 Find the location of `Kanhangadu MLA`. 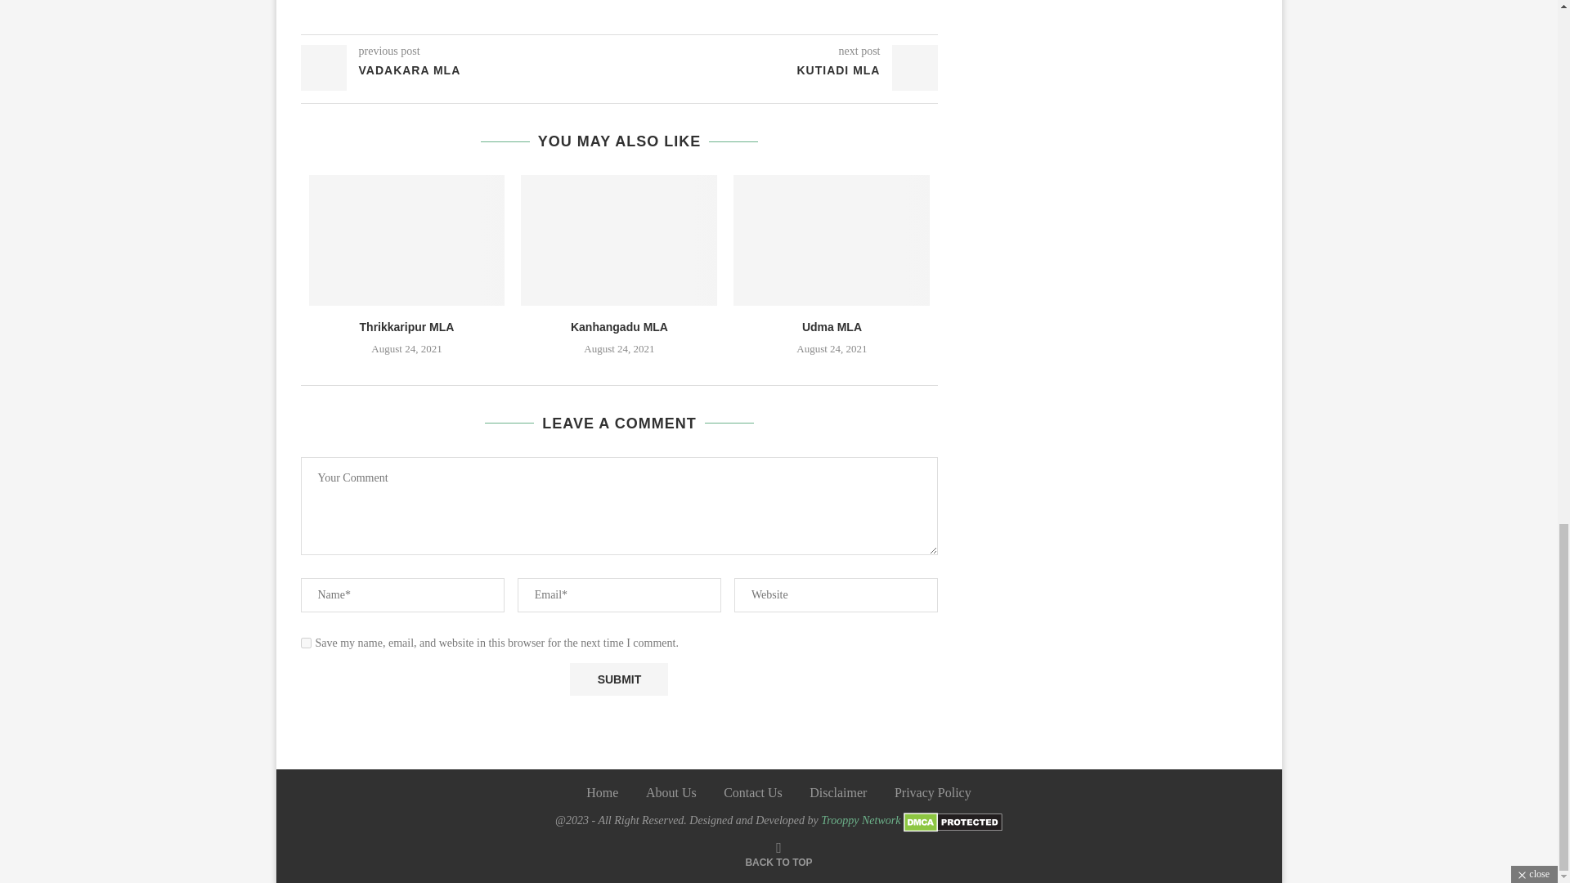

Kanhangadu MLA is located at coordinates (619, 240).